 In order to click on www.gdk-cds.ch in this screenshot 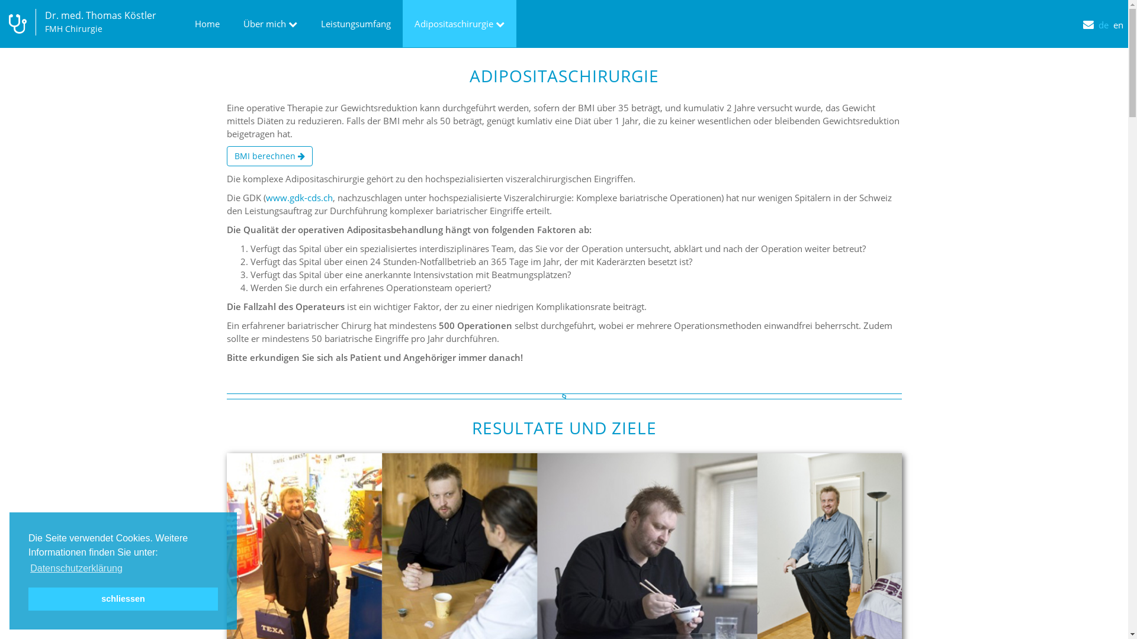, I will do `click(298, 198)`.